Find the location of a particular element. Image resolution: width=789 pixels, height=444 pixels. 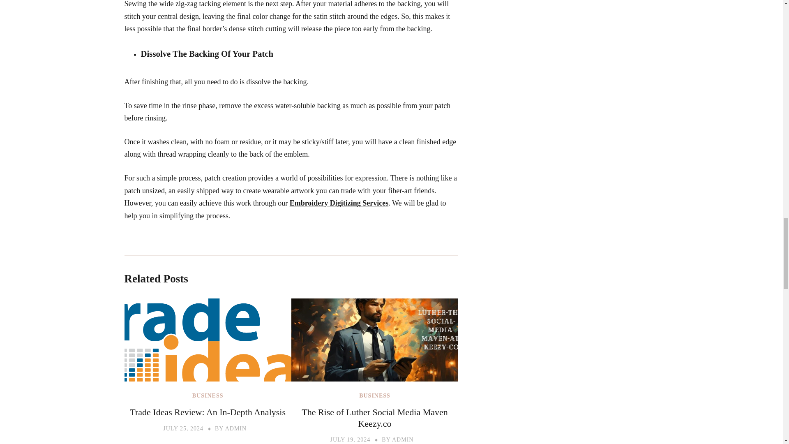

JULY 25, 2024 is located at coordinates (183, 428).